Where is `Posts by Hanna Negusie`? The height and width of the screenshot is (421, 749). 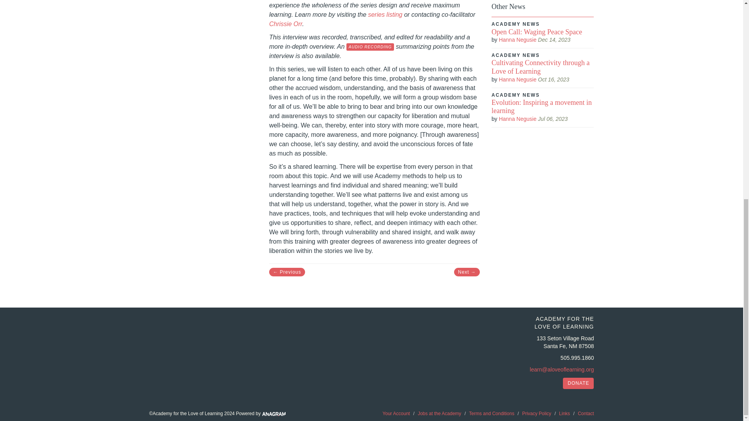
Posts by Hanna Negusie is located at coordinates (518, 79).